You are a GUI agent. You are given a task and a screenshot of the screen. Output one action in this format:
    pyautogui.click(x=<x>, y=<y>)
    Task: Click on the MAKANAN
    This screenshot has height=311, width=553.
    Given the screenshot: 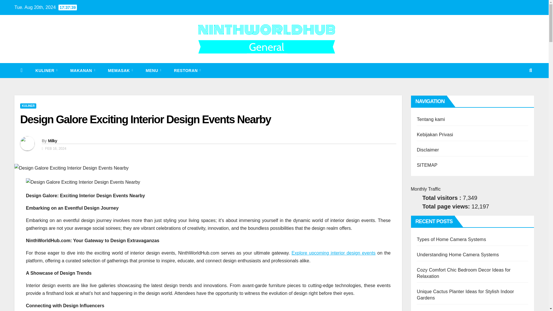 What is the action you would take?
    pyautogui.click(x=83, y=71)
    